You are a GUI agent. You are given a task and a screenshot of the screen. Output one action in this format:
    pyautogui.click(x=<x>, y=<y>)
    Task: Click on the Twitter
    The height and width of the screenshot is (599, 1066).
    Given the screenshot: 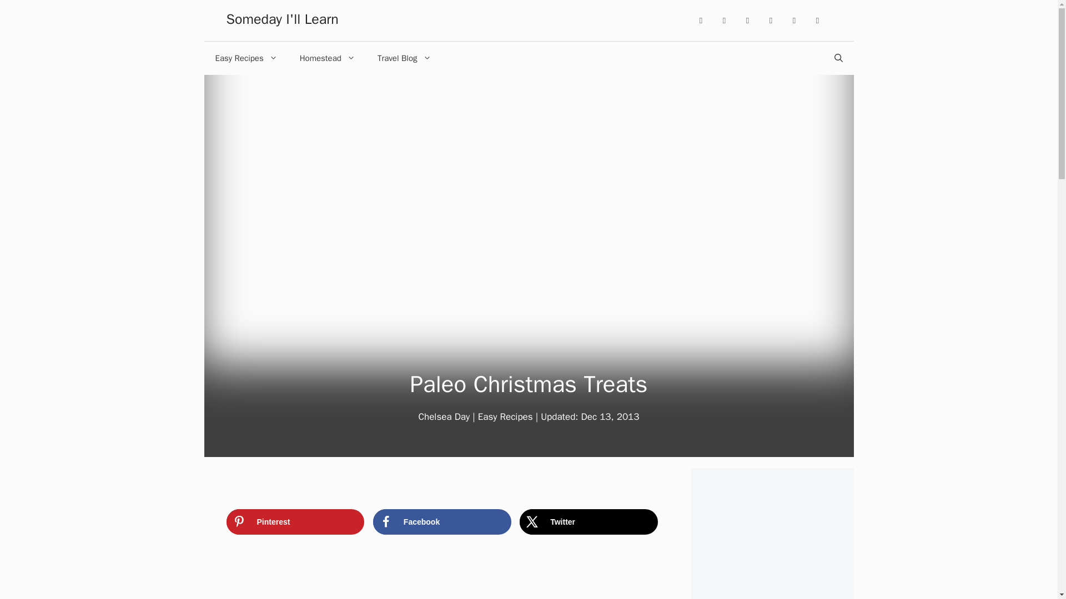 What is the action you would take?
    pyautogui.click(x=589, y=522)
    